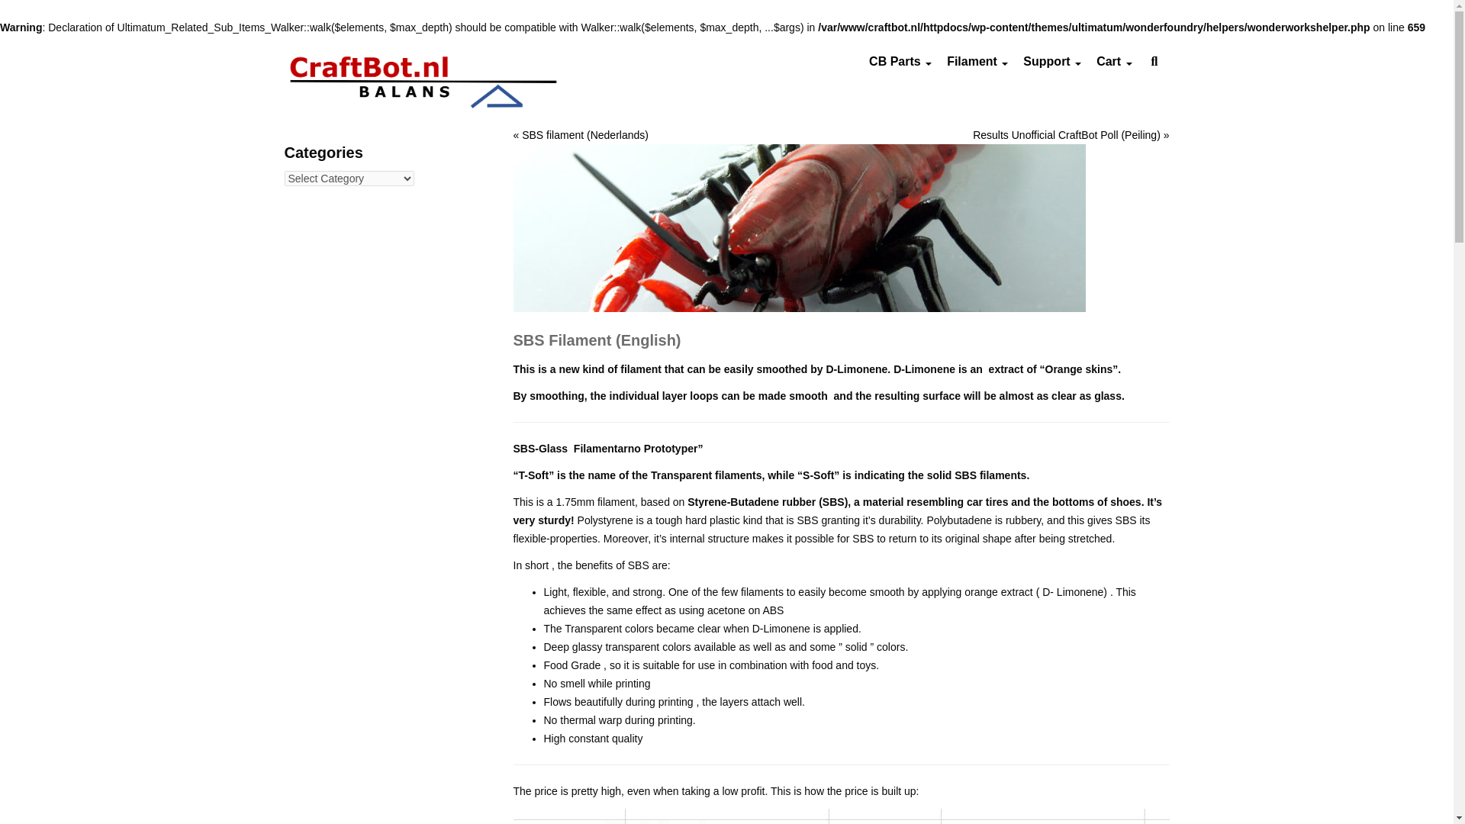 The height and width of the screenshot is (824, 1465). I want to click on CB Parts, so click(900, 61).